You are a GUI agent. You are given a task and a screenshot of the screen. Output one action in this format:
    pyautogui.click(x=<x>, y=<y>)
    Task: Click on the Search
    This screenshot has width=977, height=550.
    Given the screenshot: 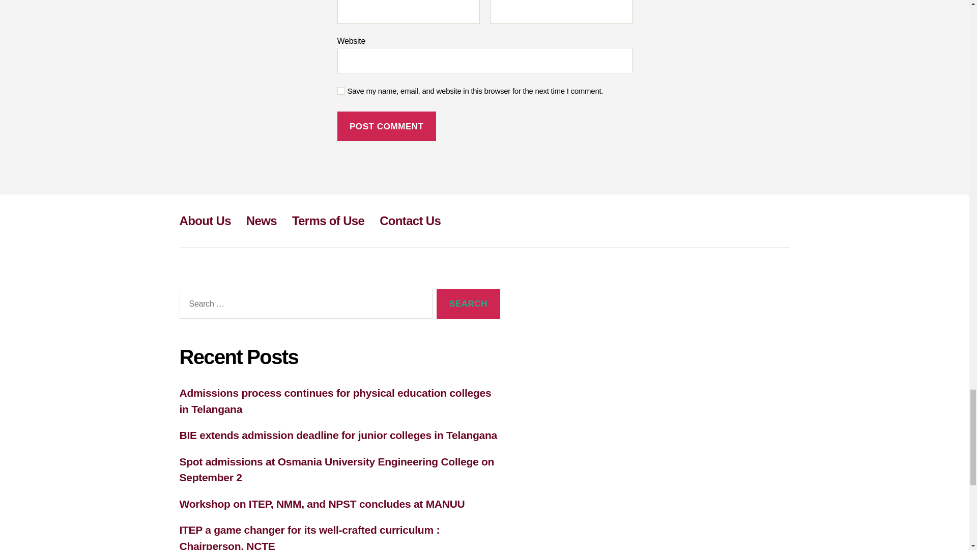 What is the action you would take?
    pyautogui.click(x=468, y=304)
    